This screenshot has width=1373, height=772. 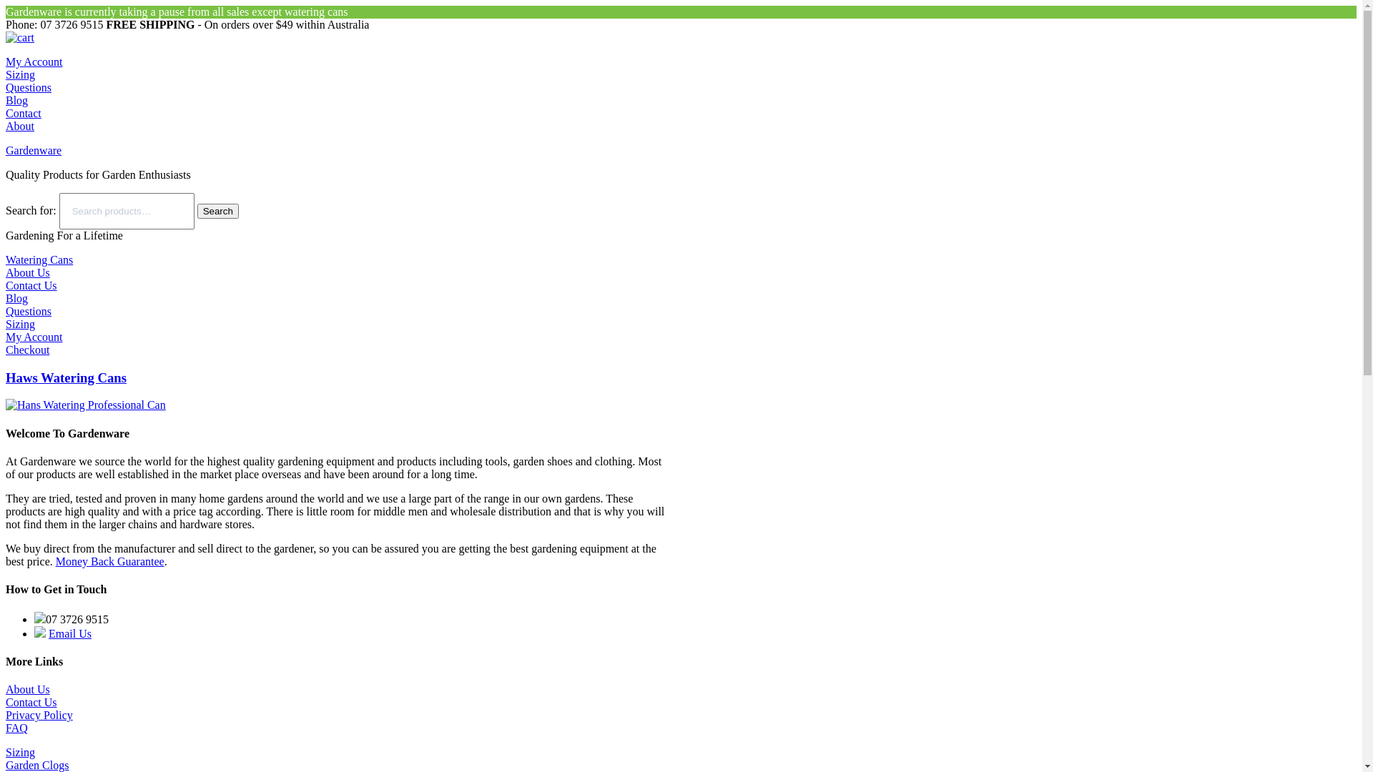 I want to click on Contact, so click(x=24, y=113).